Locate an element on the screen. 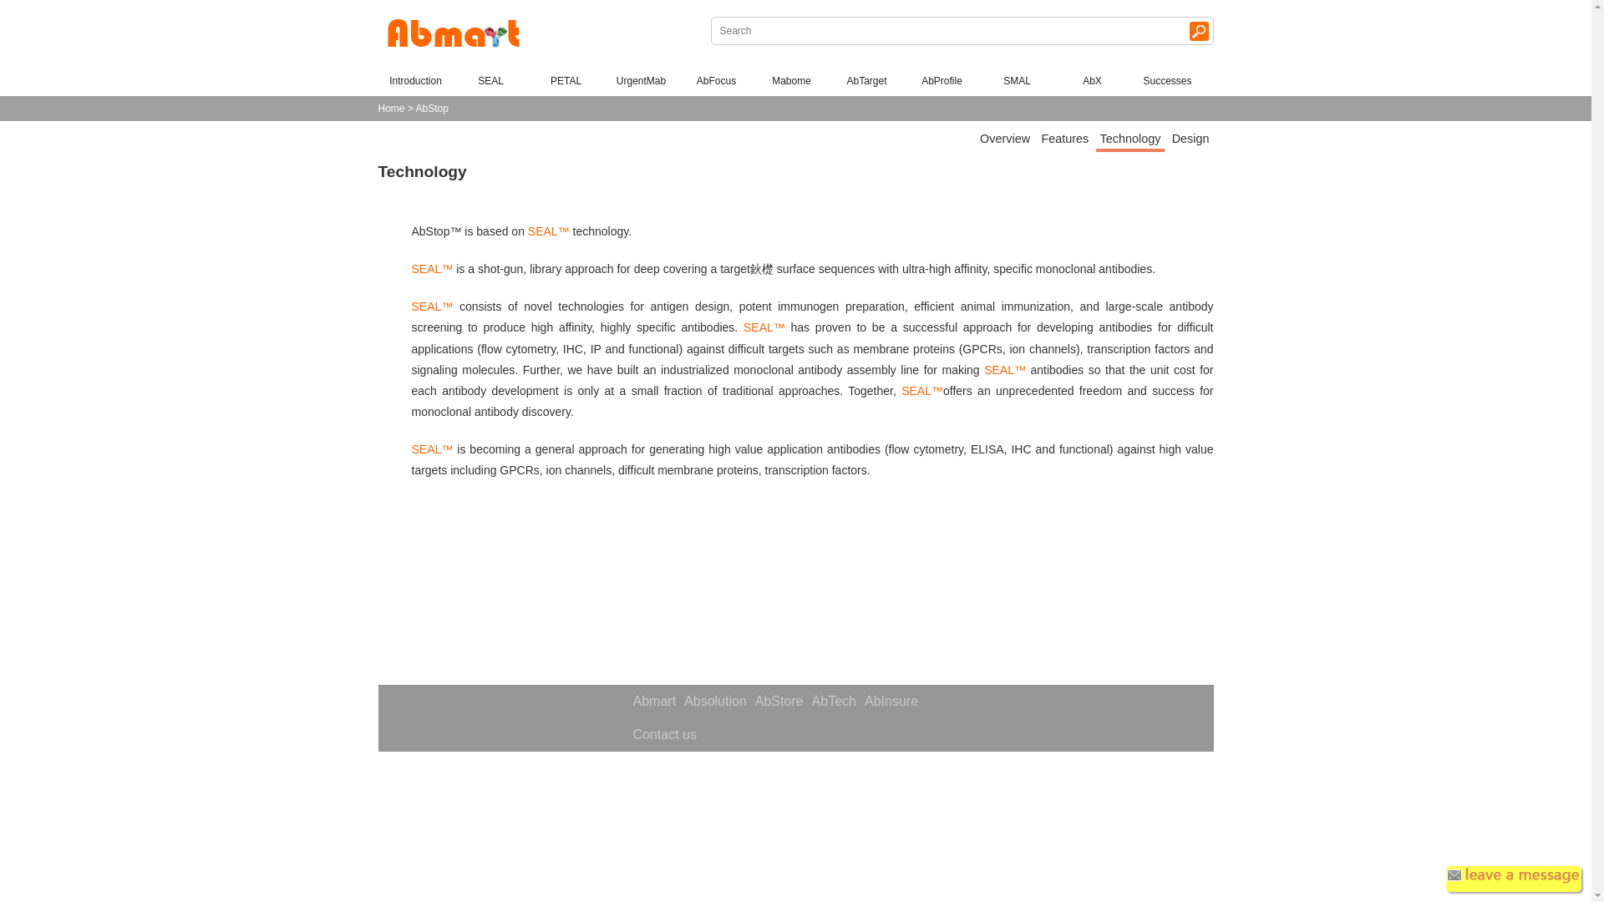 The height and width of the screenshot is (902, 1604). AbTech is located at coordinates (834, 701).